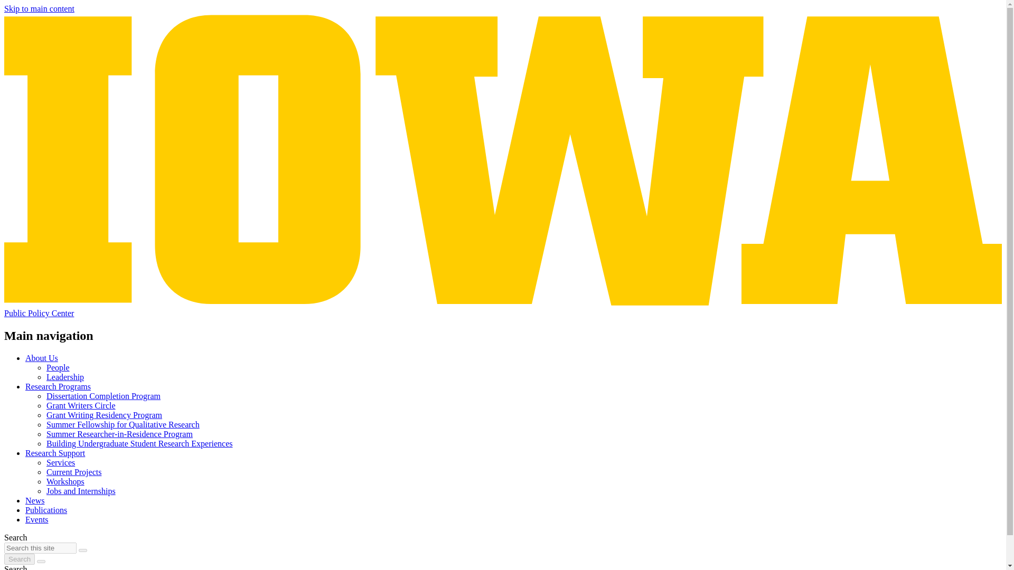 Image resolution: width=1014 pixels, height=570 pixels. Describe the element at coordinates (119, 434) in the screenshot. I see `Summer Researcher-in-Residence Program` at that location.